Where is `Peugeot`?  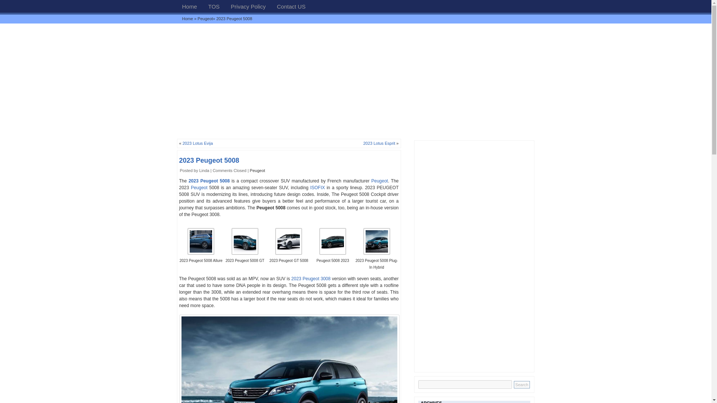
Peugeot is located at coordinates (379, 181).